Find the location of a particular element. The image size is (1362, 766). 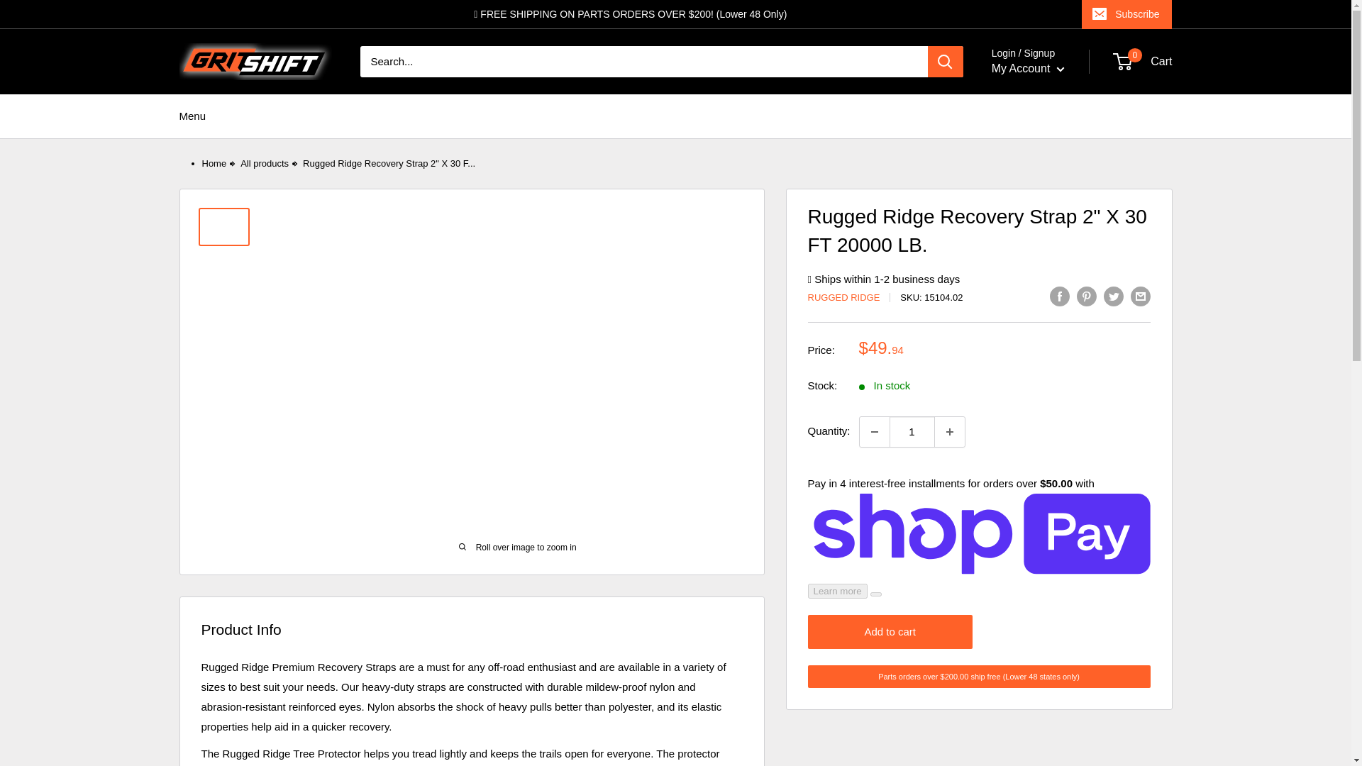

1 is located at coordinates (912, 431).